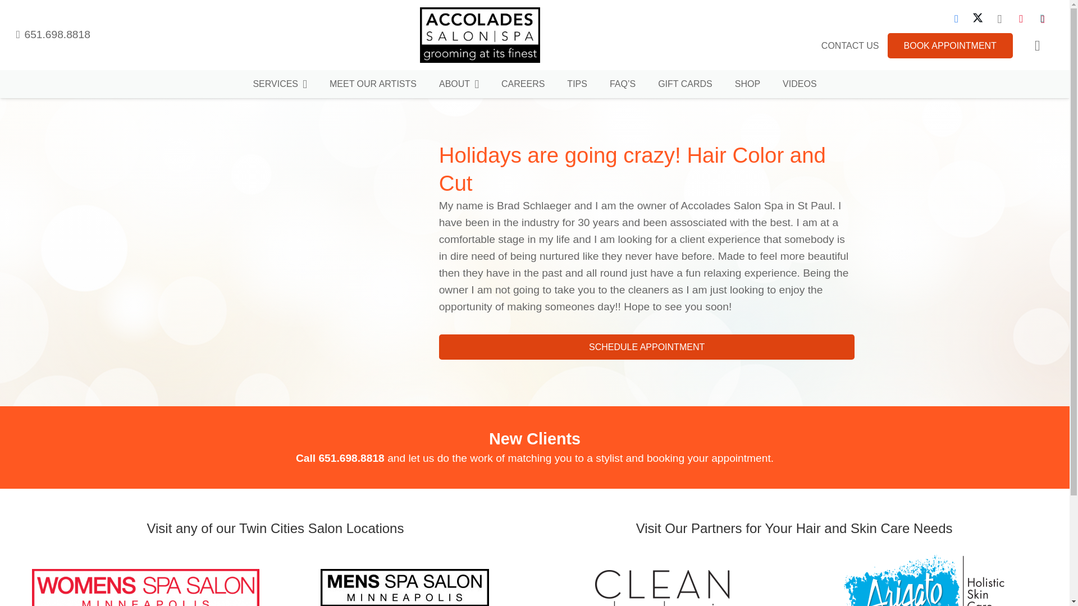  I want to click on TikTok, so click(1042, 19).